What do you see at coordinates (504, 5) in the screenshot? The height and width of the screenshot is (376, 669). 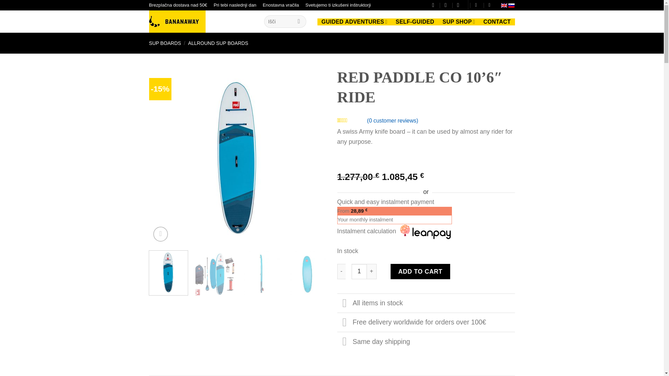 I see `Bananaway UK` at bounding box center [504, 5].